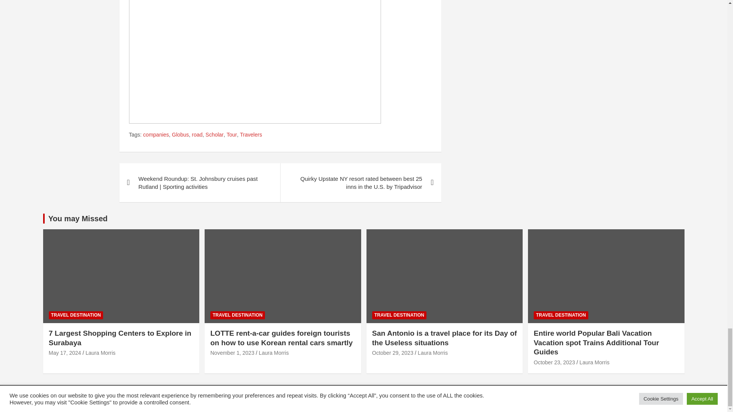 The height and width of the screenshot is (412, 733). What do you see at coordinates (113, 398) in the screenshot?
I see `Find My Homestay` at bounding box center [113, 398].